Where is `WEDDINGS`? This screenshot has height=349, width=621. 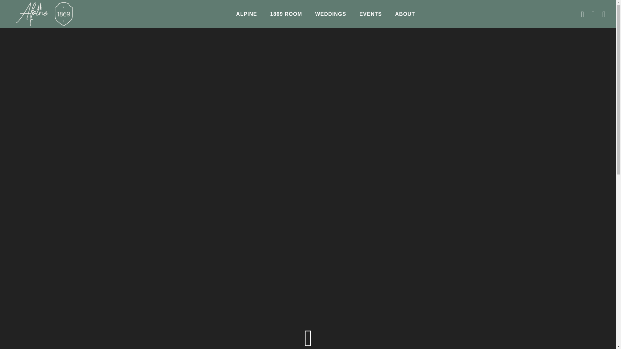
WEDDINGS is located at coordinates (331, 14).